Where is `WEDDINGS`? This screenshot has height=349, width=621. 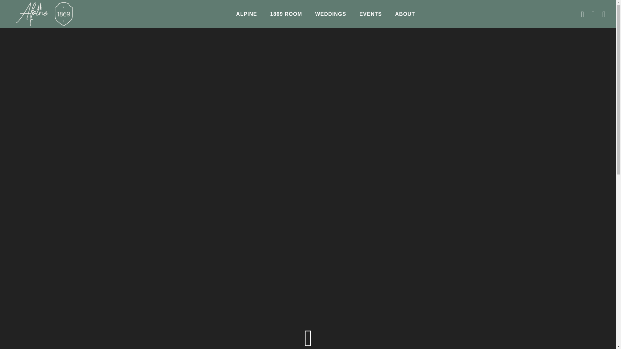
WEDDINGS is located at coordinates (331, 14).